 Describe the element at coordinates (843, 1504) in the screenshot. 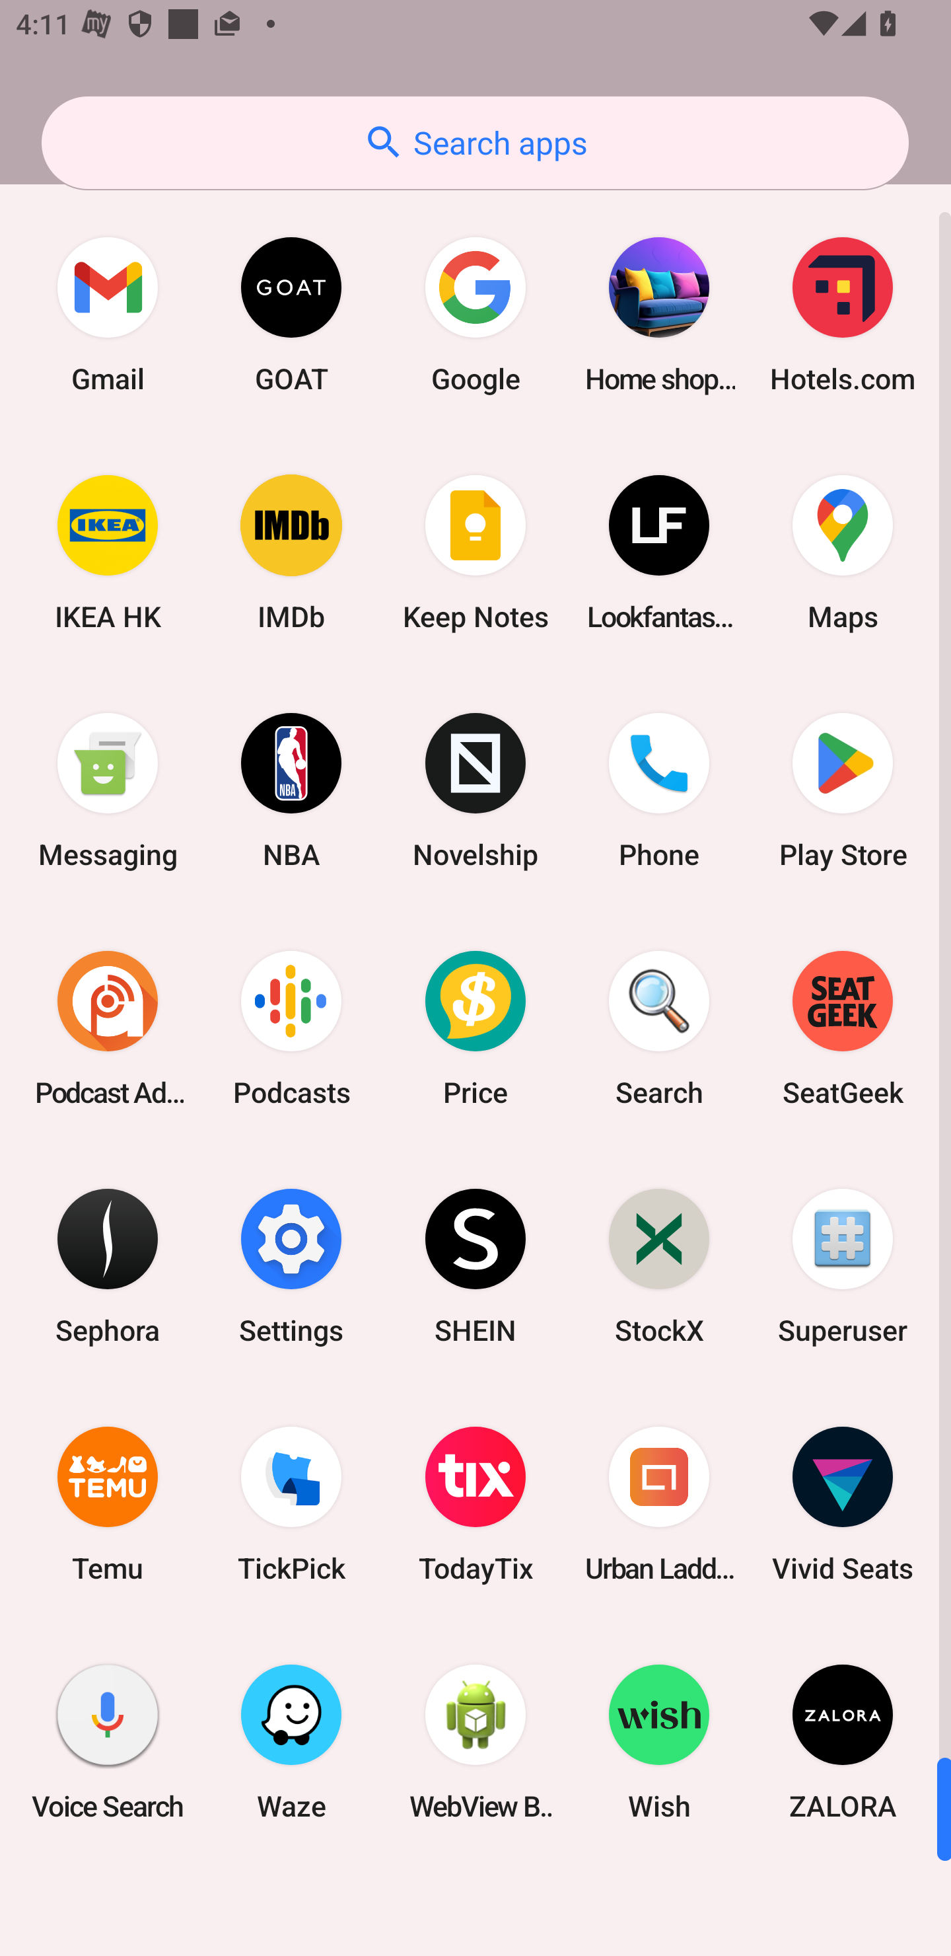

I see `Vivid Seats` at that location.